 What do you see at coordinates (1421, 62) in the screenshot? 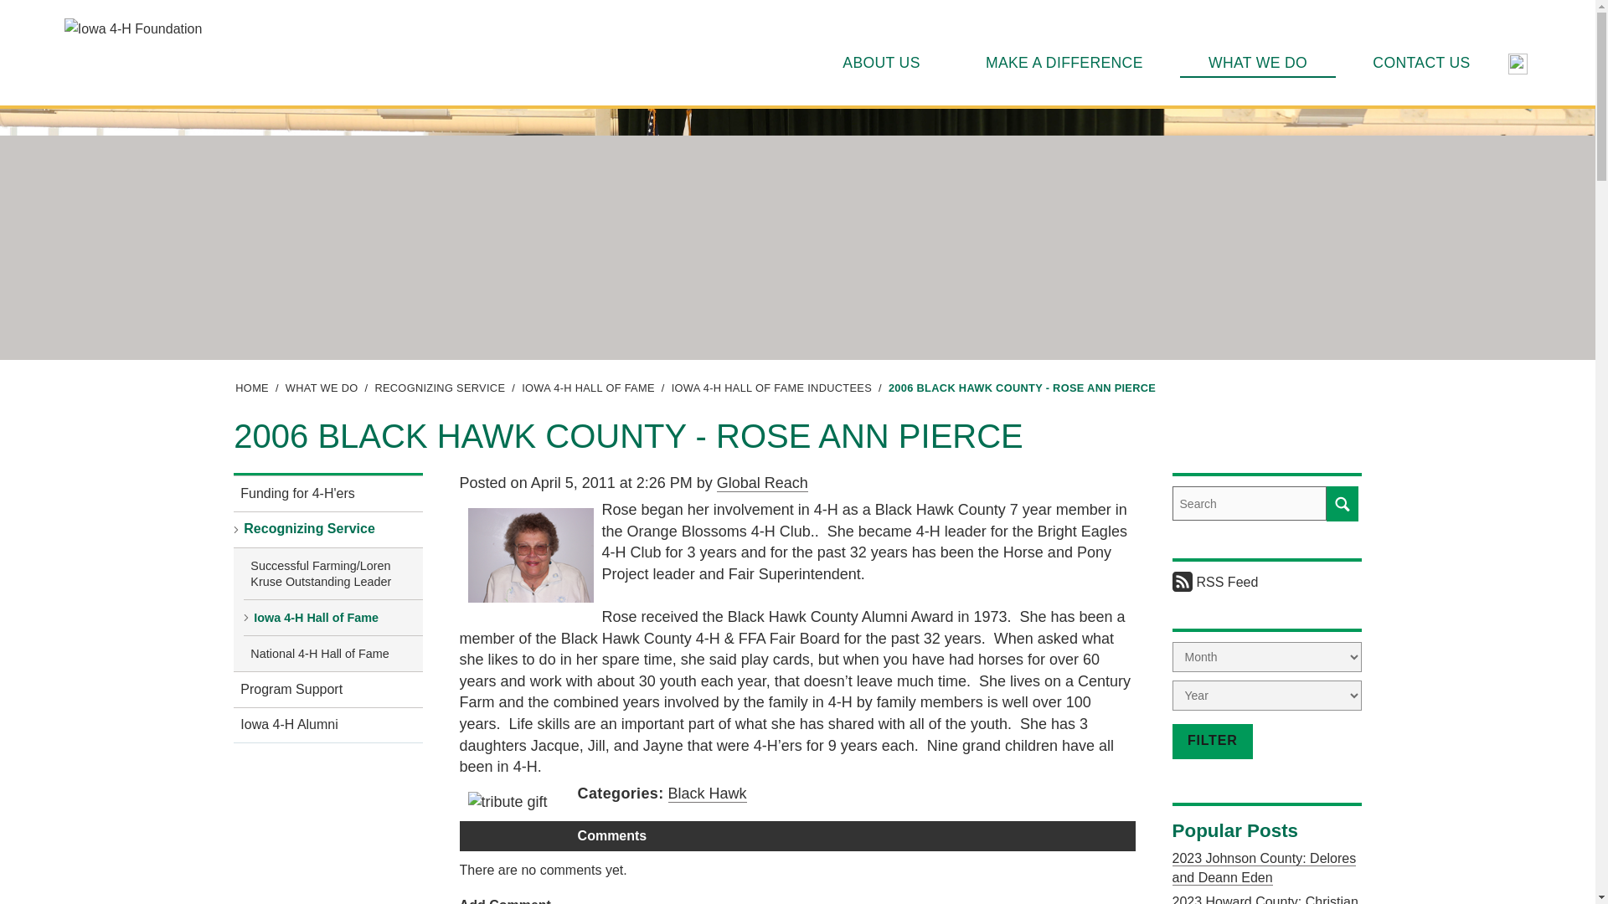
I see `CONTACT US` at bounding box center [1421, 62].